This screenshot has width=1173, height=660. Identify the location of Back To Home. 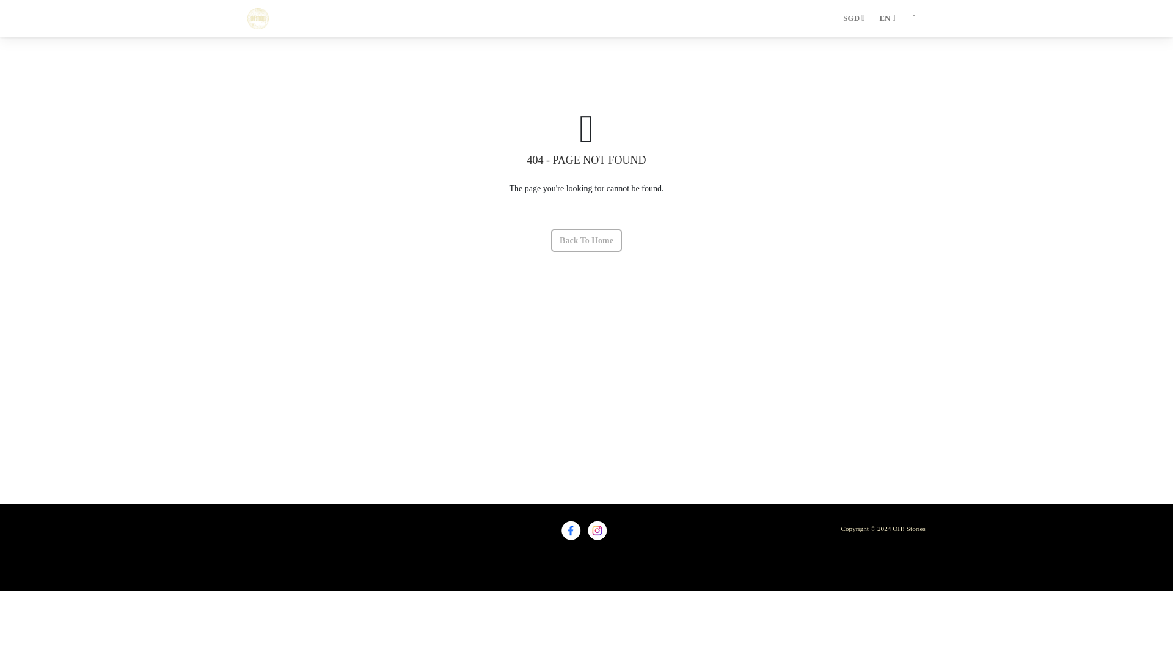
(586, 240).